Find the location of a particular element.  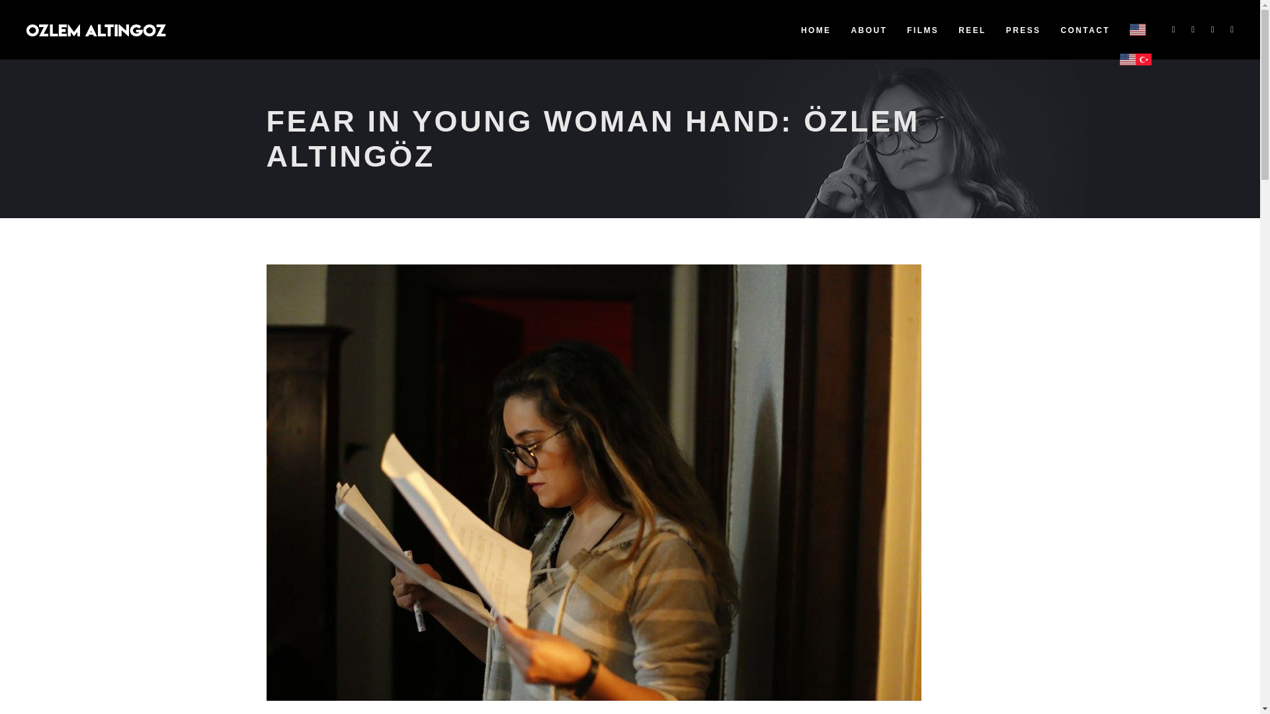

Turkish is located at coordinates (1143, 65).